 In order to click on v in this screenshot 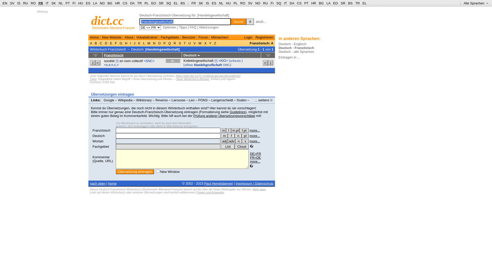, I will do `click(245, 141)`.